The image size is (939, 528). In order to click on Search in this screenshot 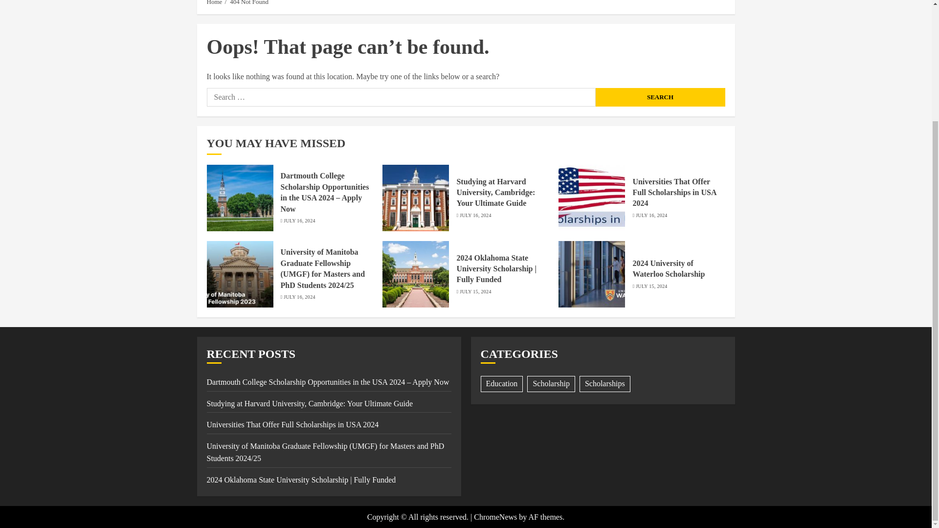, I will do `click(660, 97)`.